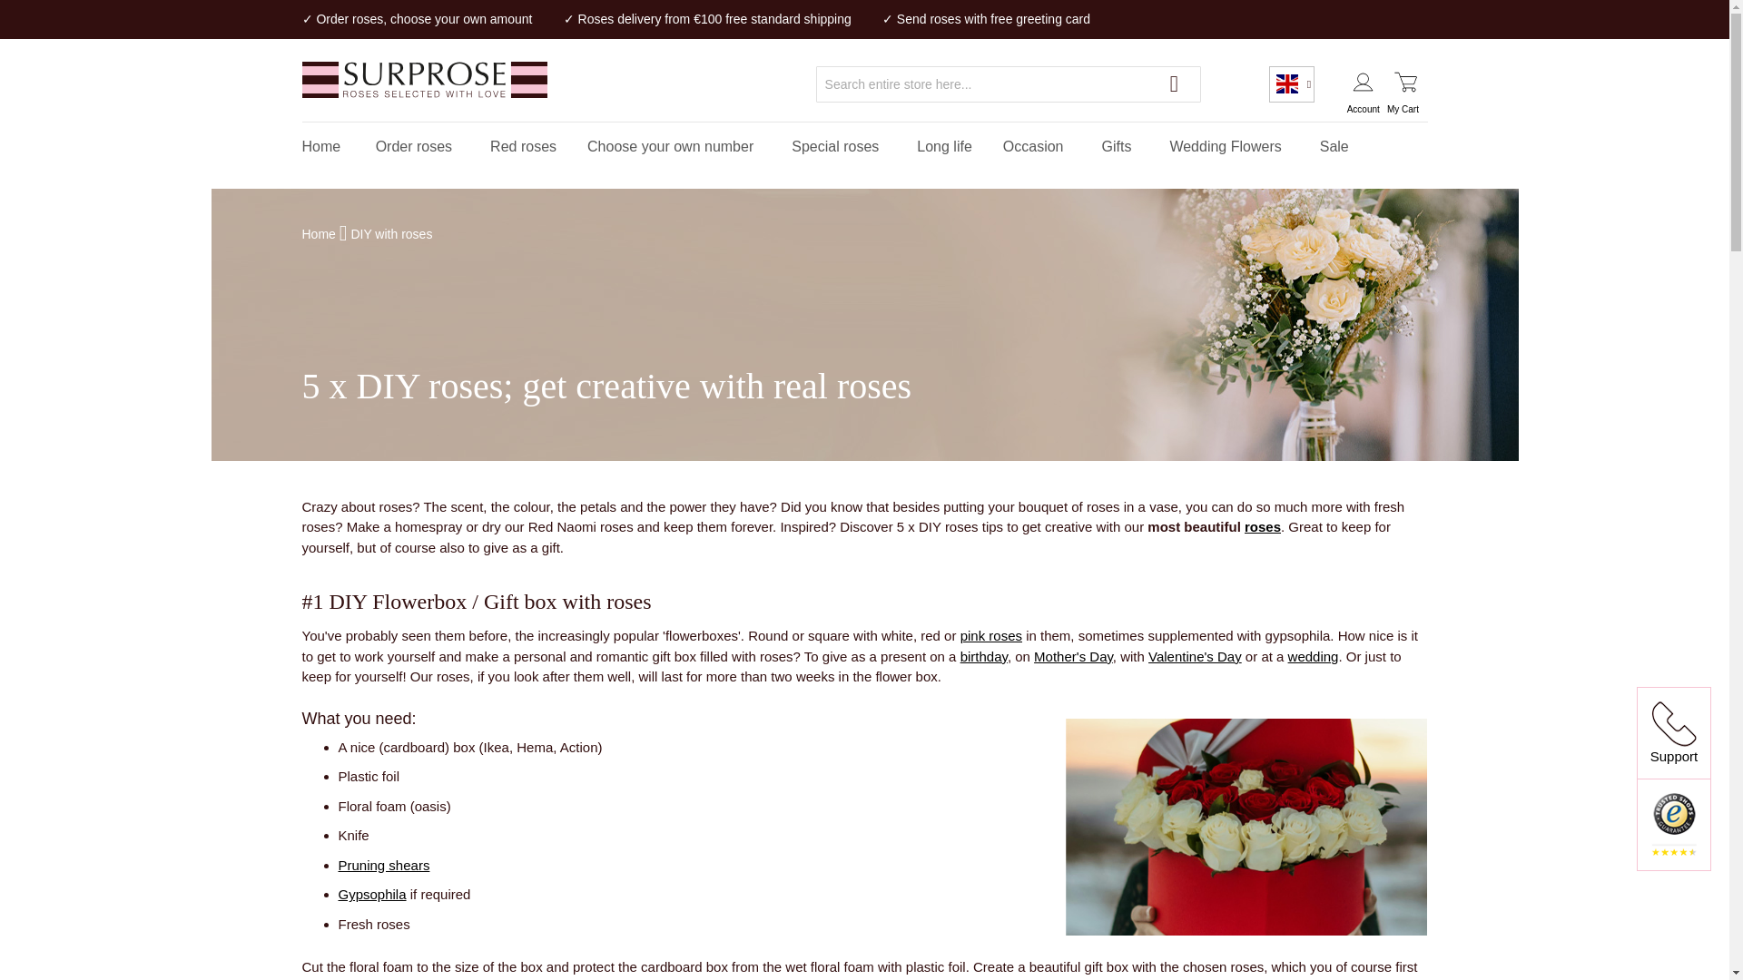 The height and width of the screenshot is (980, 1743). I want to click on Gypsophila, so click(372, 894).